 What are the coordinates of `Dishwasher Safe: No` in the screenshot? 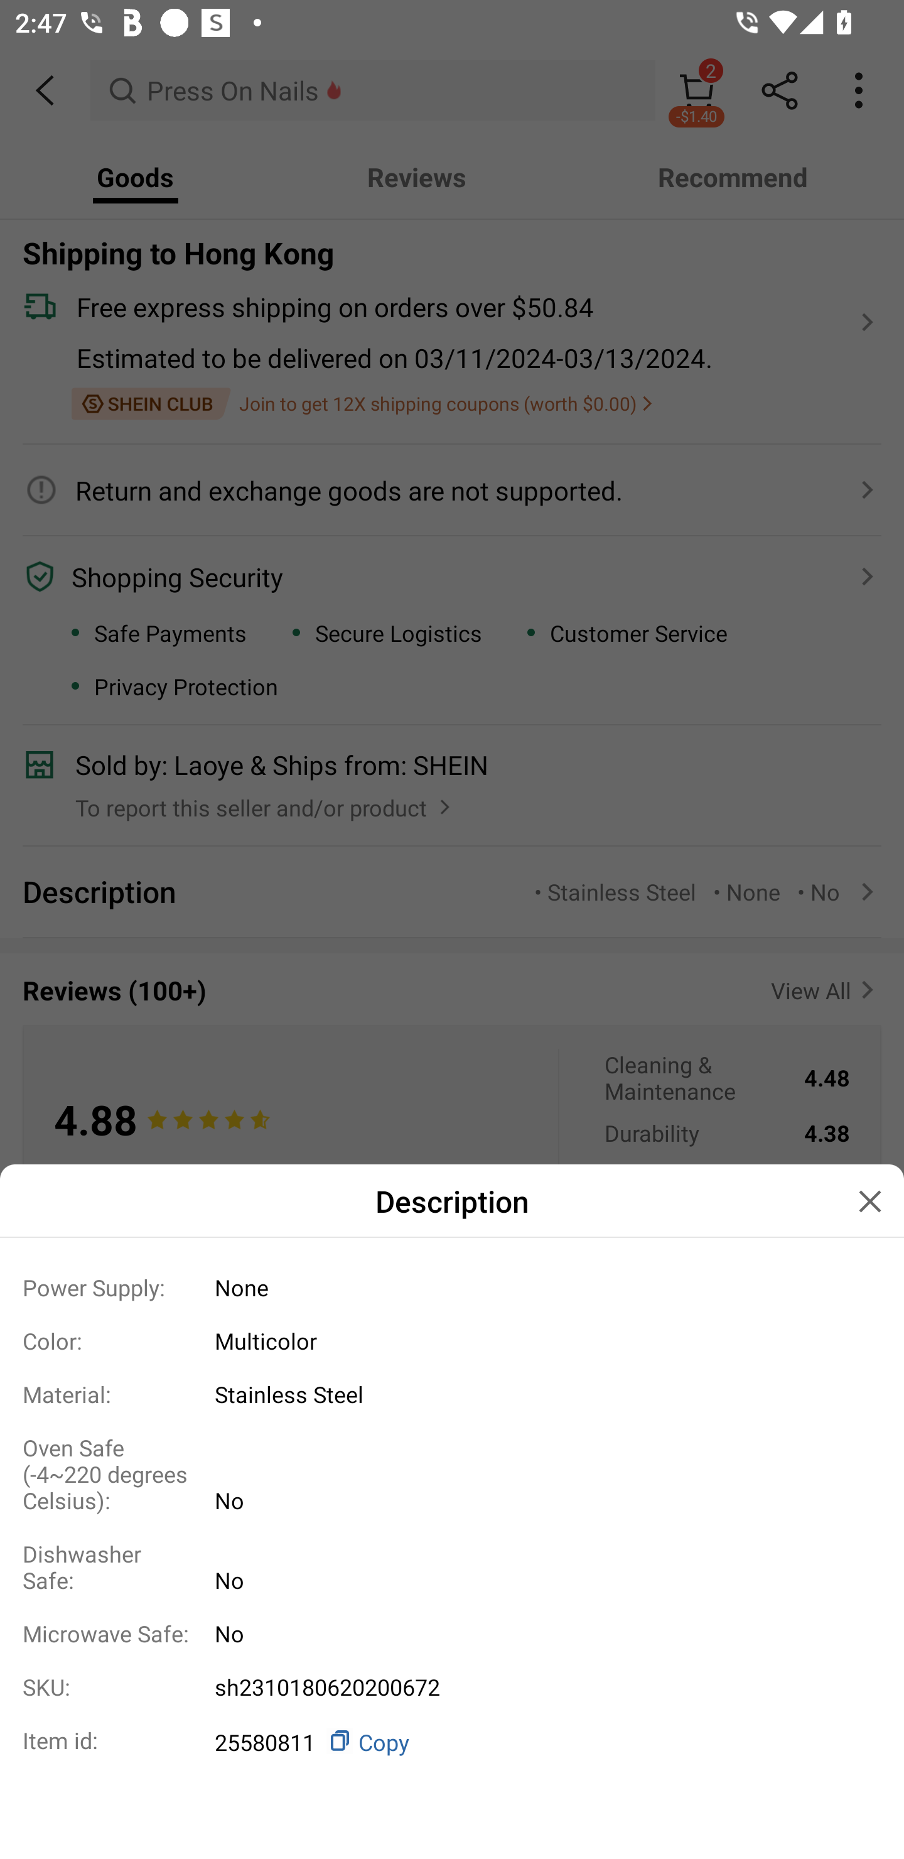 It's located at (452, 1566).